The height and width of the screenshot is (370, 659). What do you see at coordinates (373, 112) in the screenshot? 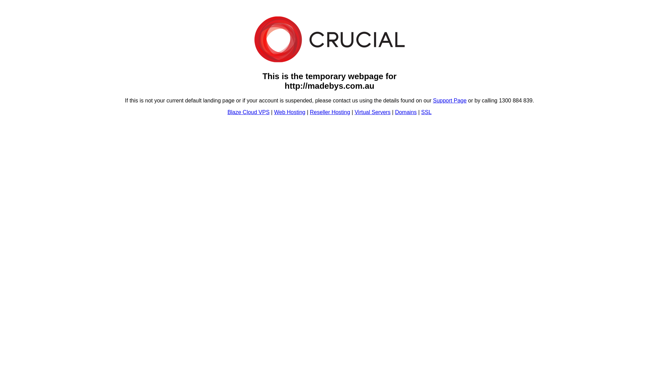
I see `Virtual Servers` at bounding box center [373, 112].